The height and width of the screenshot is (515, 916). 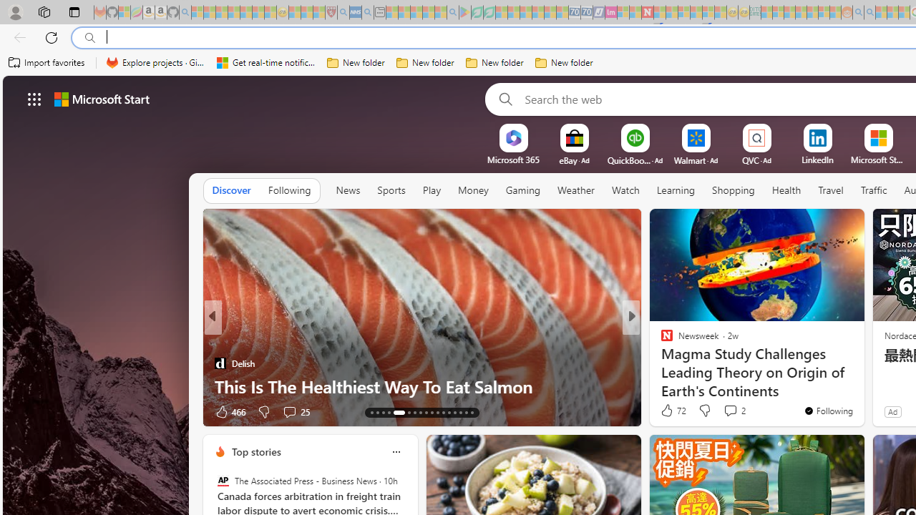 What do you see at coordinates (730, 412) in the screenshot?
I see `View comments 29 Comment` at bounding box center [730, 412].